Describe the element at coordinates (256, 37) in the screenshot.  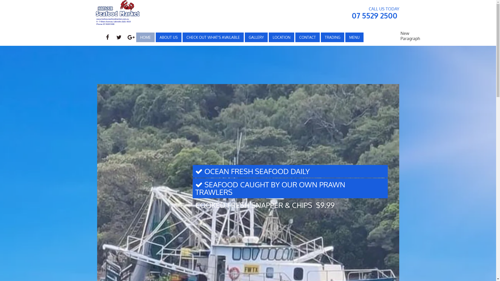
I see `GALLERY` at that location.